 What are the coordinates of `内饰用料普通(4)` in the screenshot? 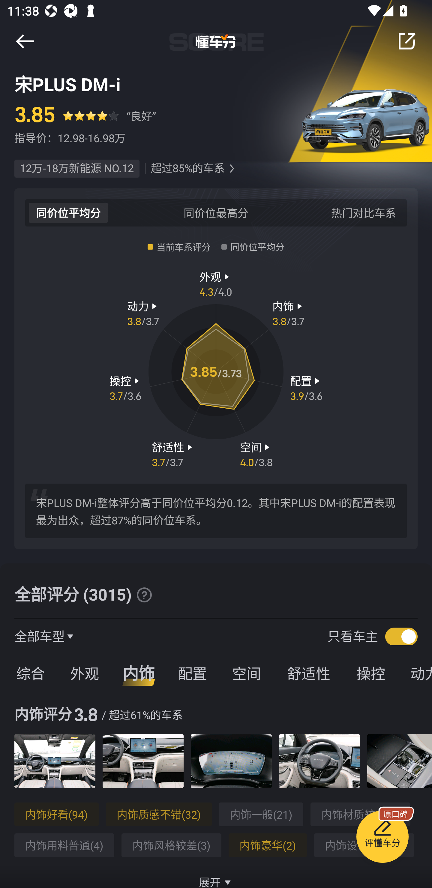 It's located at (64, 845).